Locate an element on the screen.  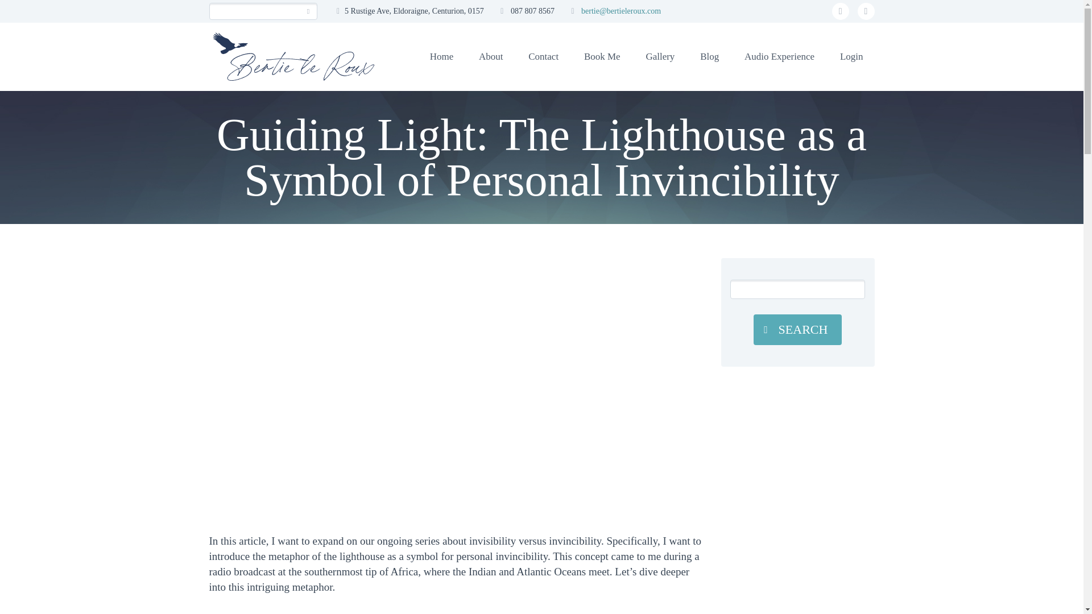
Login is located at coordinates (851, 57).